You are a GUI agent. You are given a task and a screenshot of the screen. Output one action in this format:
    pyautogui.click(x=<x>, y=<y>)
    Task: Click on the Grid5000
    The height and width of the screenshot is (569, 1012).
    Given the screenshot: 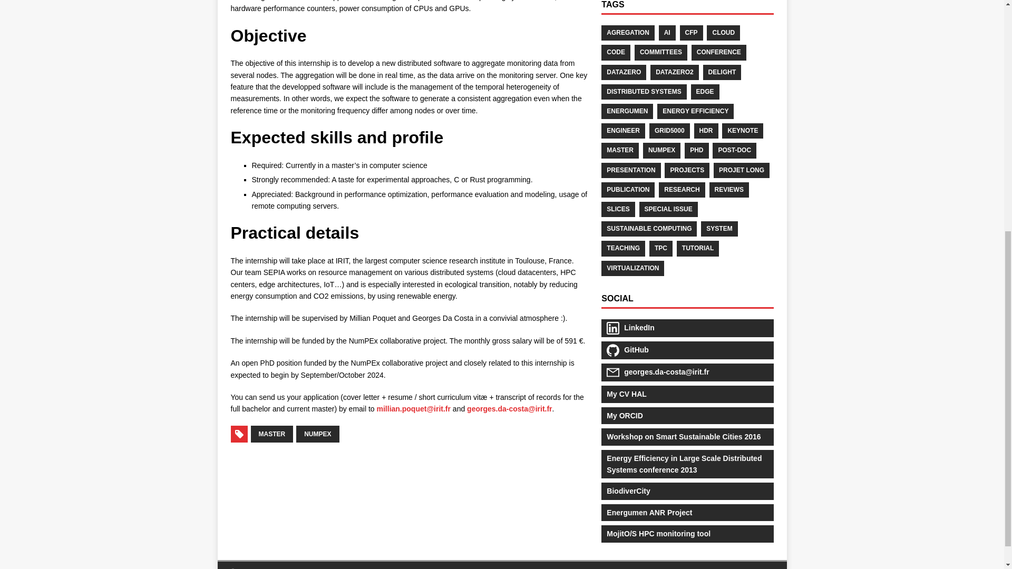 What is the action you would take?
    pyautogui.click(x=669, y=131)
    